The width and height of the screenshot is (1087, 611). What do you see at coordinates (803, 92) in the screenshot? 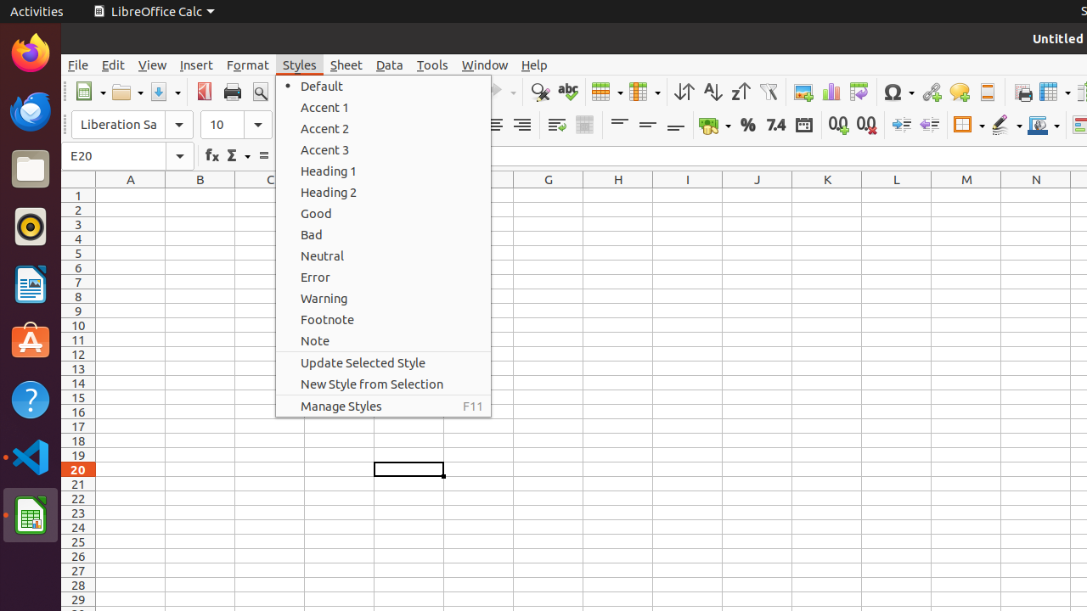
I see `Image` at bounding box center [803, 92].